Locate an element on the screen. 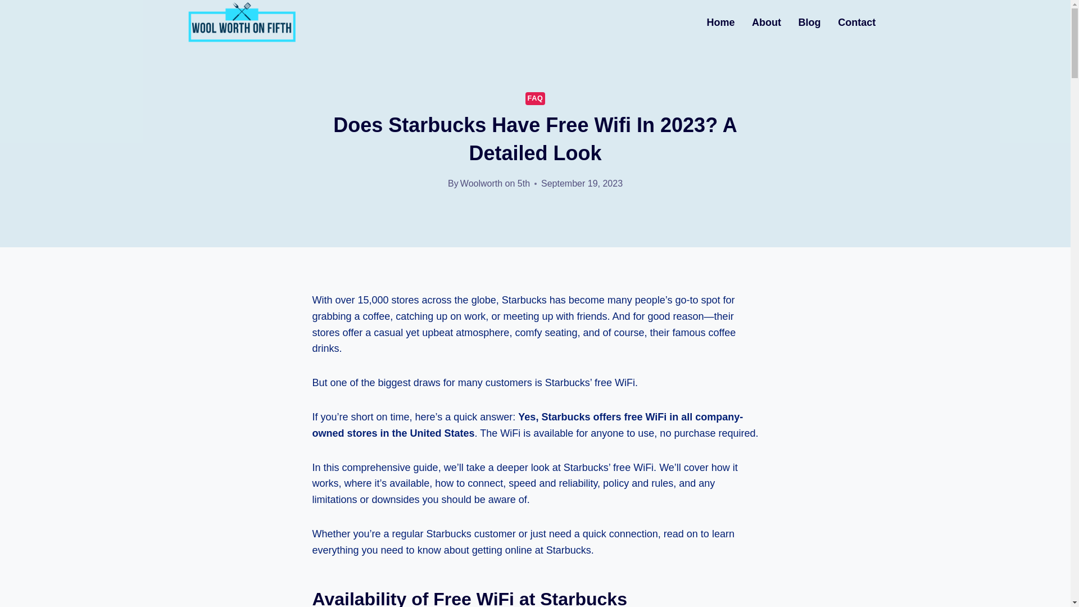  Blog is located at coordinates (809, 22).